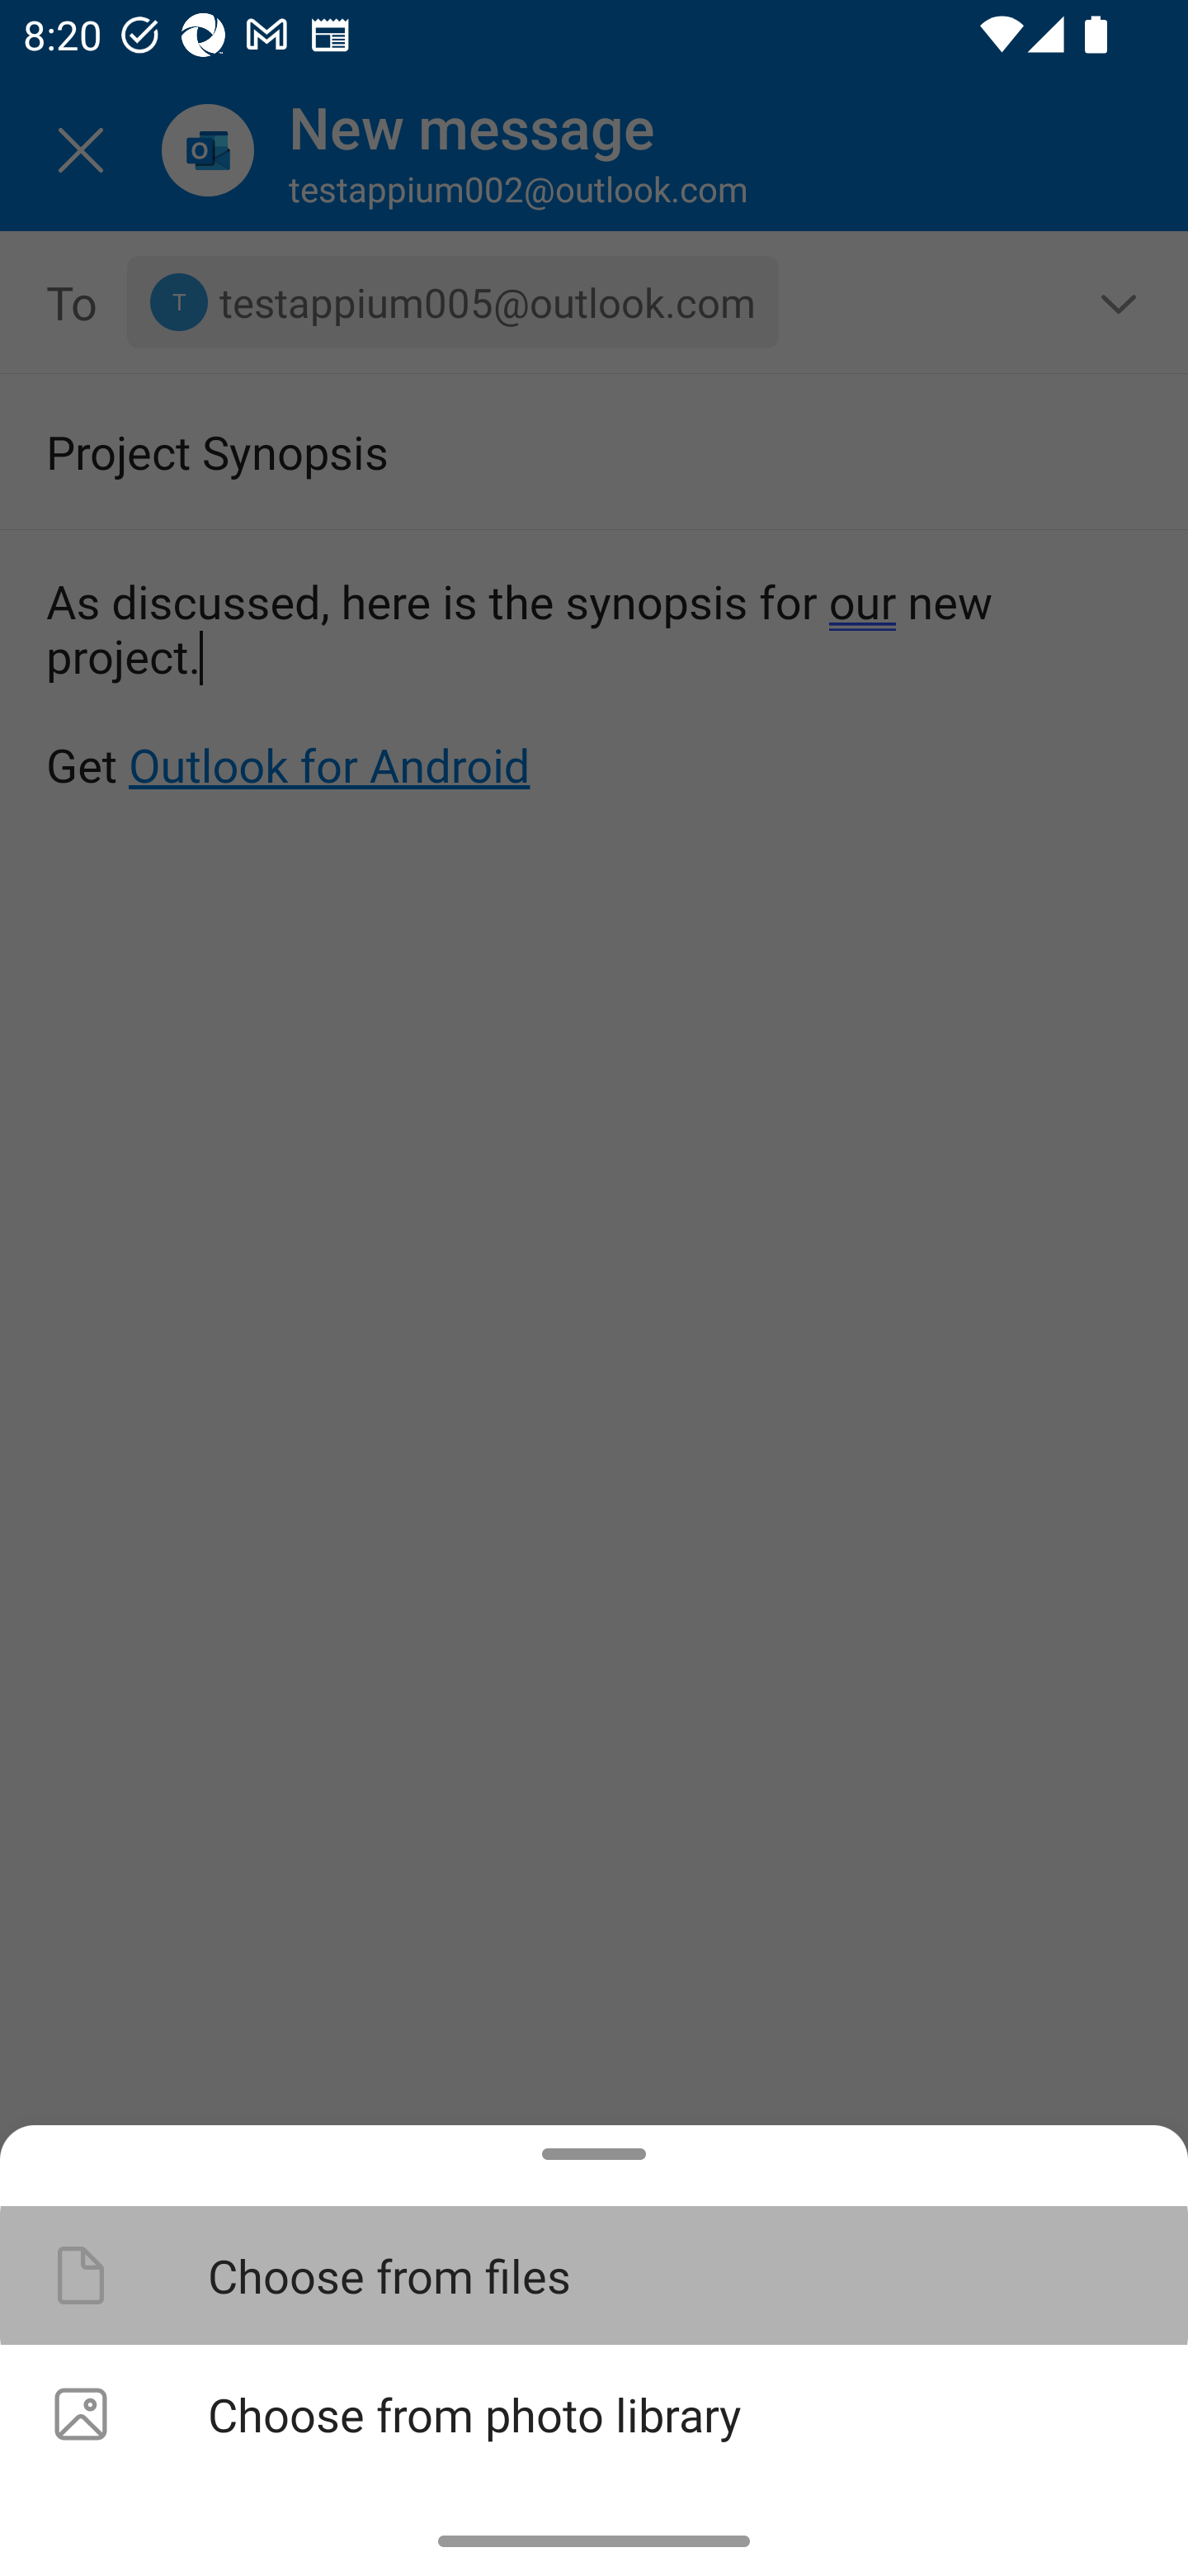  Describe the element at coordinates (594, 2274) in the screenshot. I see `Choose from files` at that location.